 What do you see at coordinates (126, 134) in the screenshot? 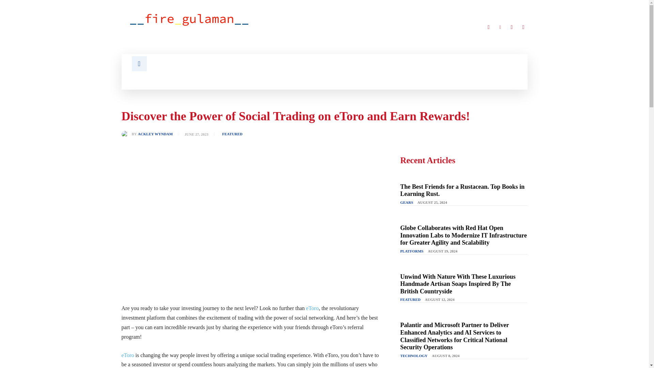
I see `Ackley Wyndam` at bounding box center [126, 134].